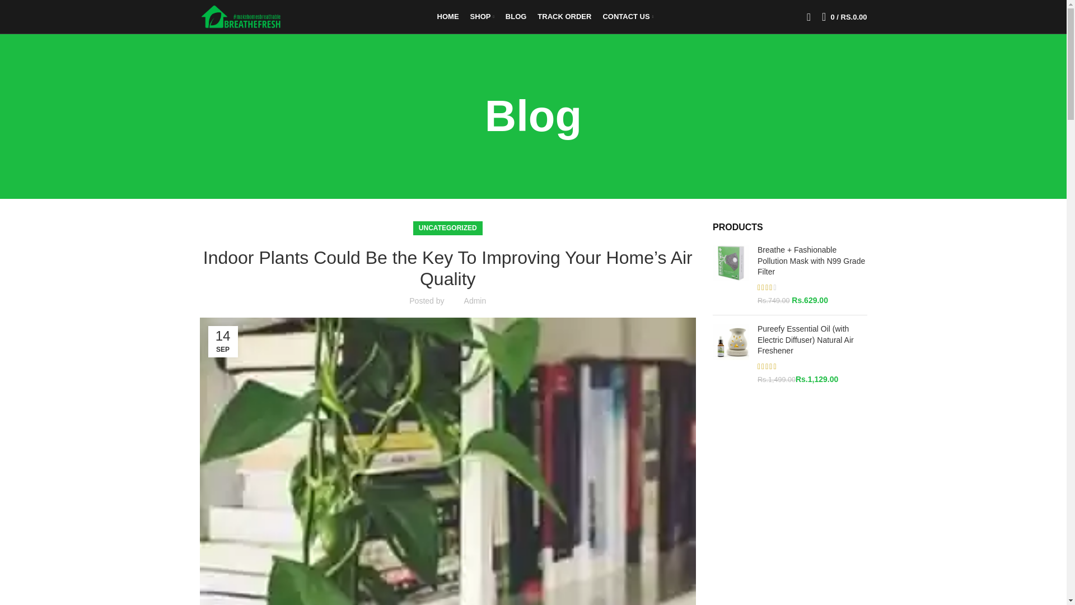 This screenshot has height=605, width=1075. What do you see at coordinates (448, 229) in the screenshot?
I see `UNCATEGORIZED` at bounding box center [448, 229].